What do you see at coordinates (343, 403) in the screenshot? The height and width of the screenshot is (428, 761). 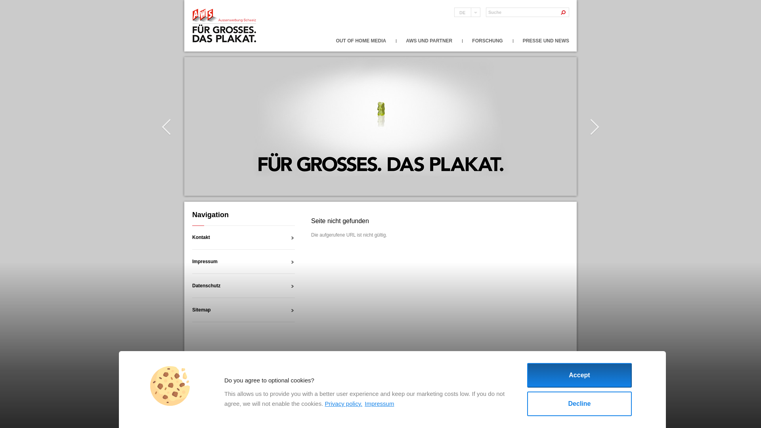 I see `Privacy policy.` at bounding box center [343, 403].